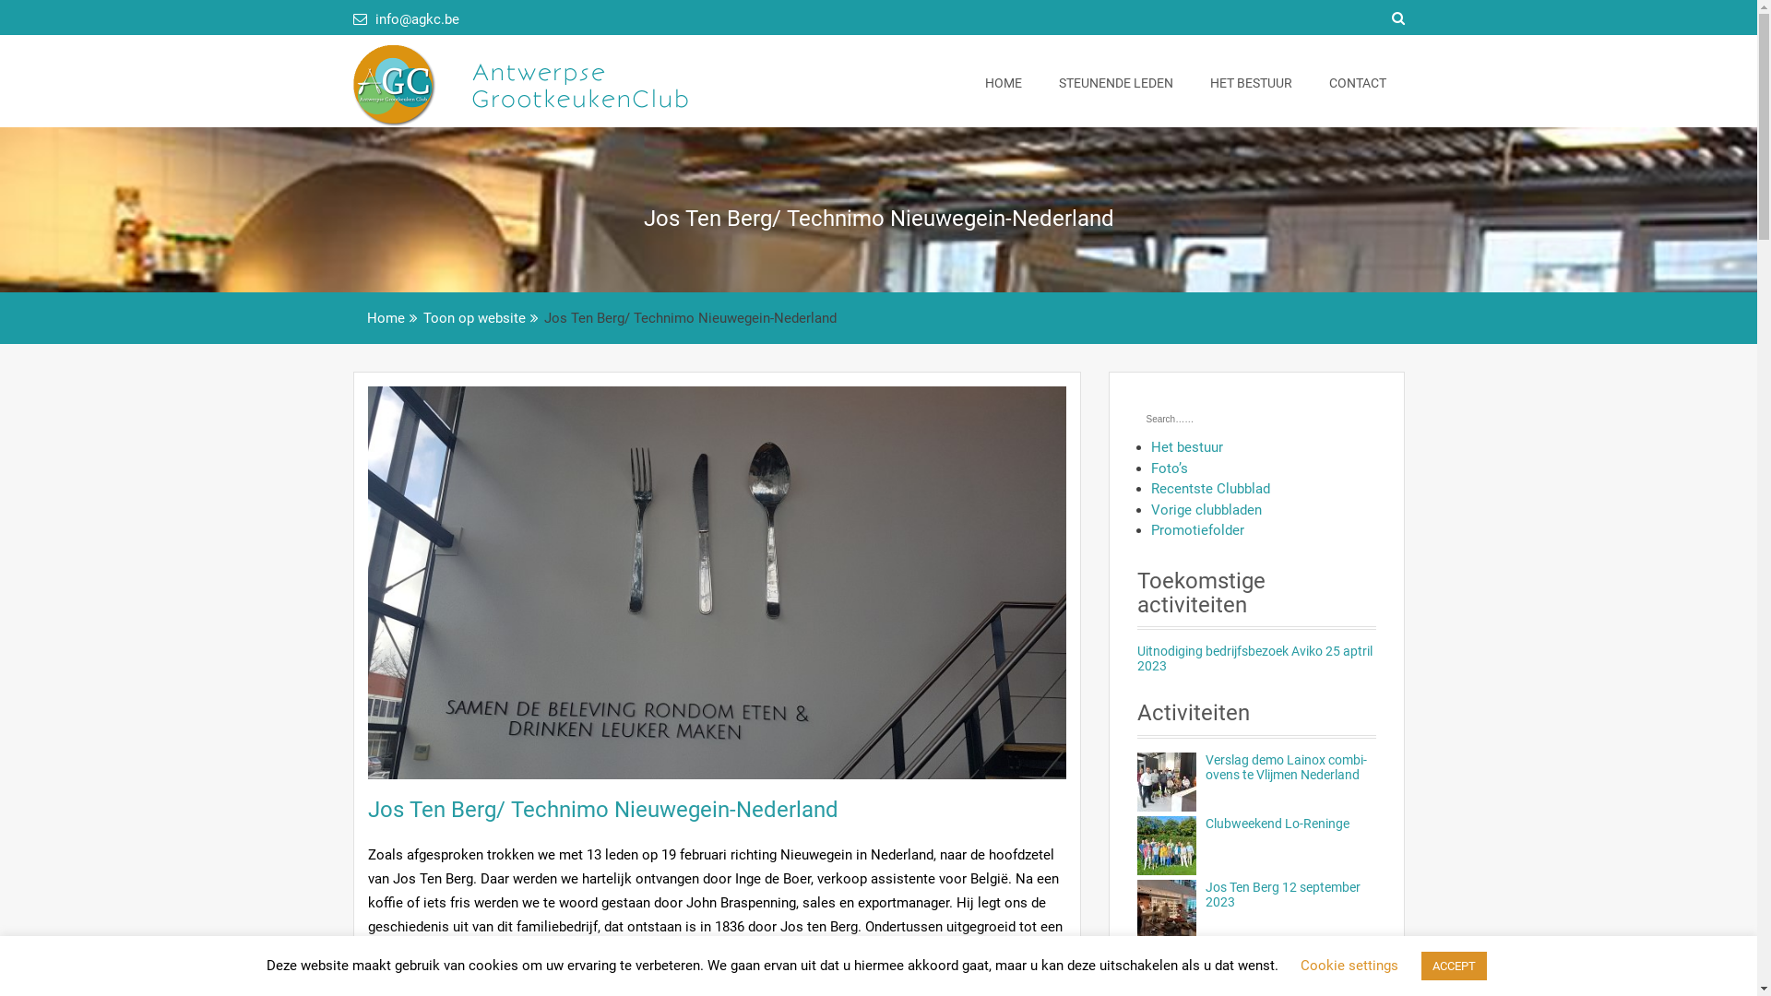  Describe the element at coordinates (602, 810) in the screenshot. I see `Jos Ten Berg/ Technimo Nieuwegein-Nederland` at that location.